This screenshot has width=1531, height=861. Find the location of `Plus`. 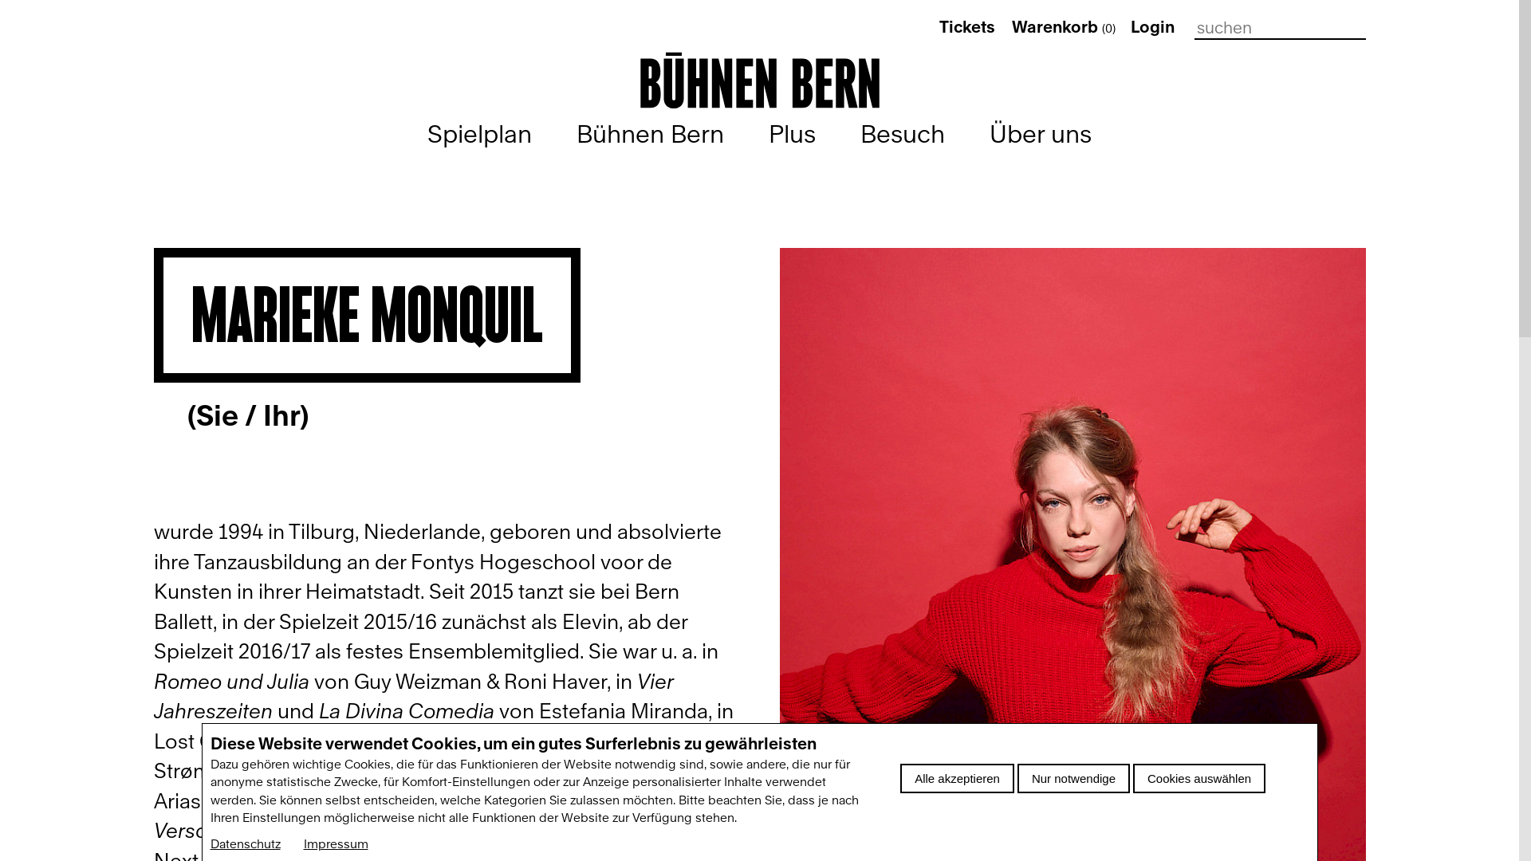

Plus is located at coordinates (793, 134).